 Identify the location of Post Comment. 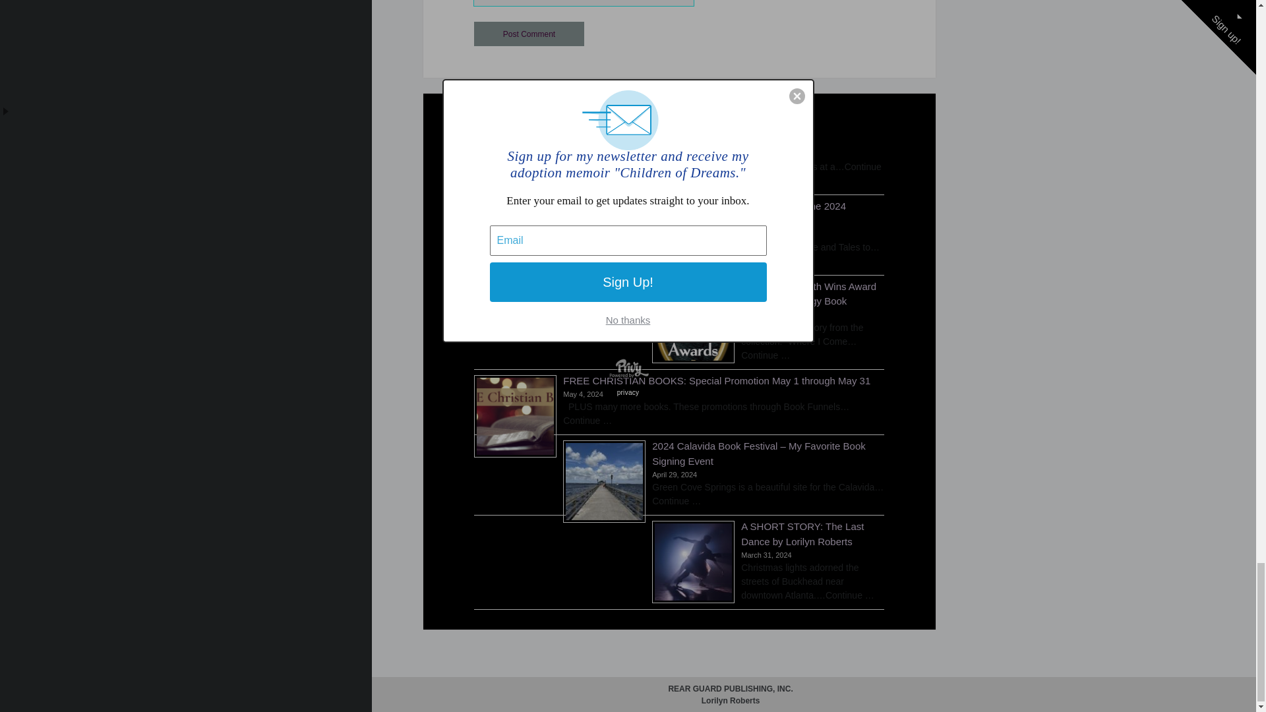
(529, 34).